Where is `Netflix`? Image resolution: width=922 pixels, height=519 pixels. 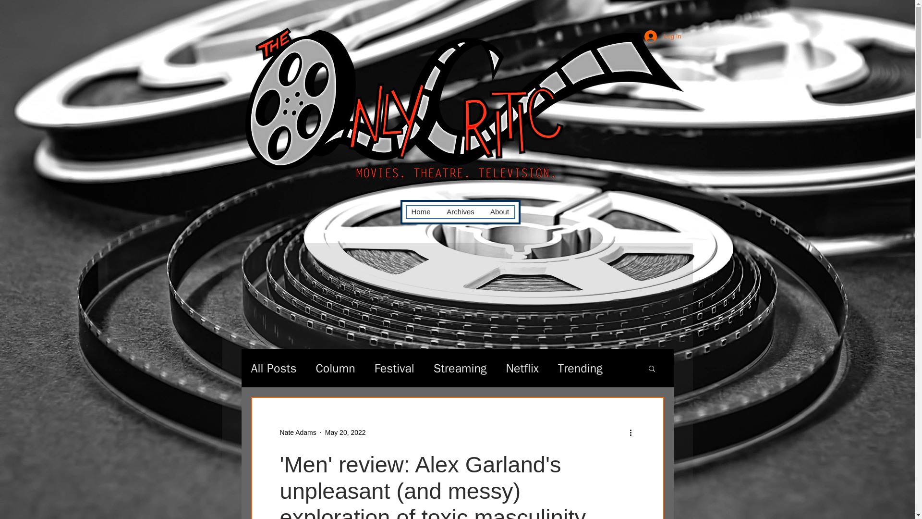 Netflix is located at coordinates (522, 368).